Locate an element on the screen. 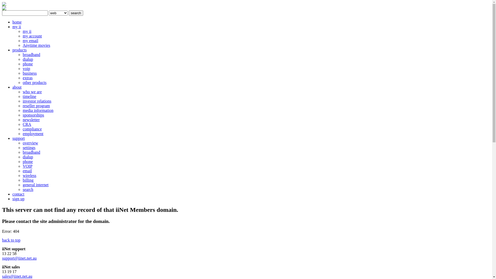  CRA is located at coordinates (27, 125).